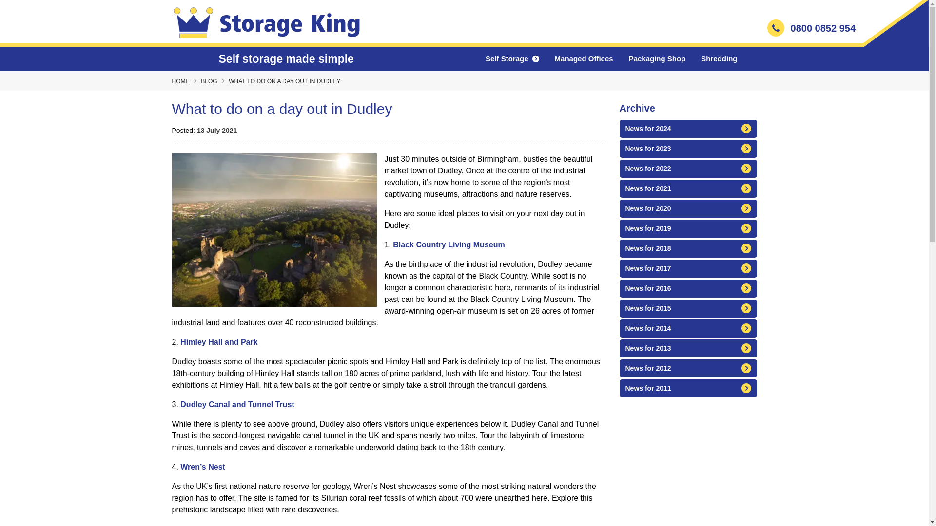  I want to click on News for 2020, so click(687, 208).